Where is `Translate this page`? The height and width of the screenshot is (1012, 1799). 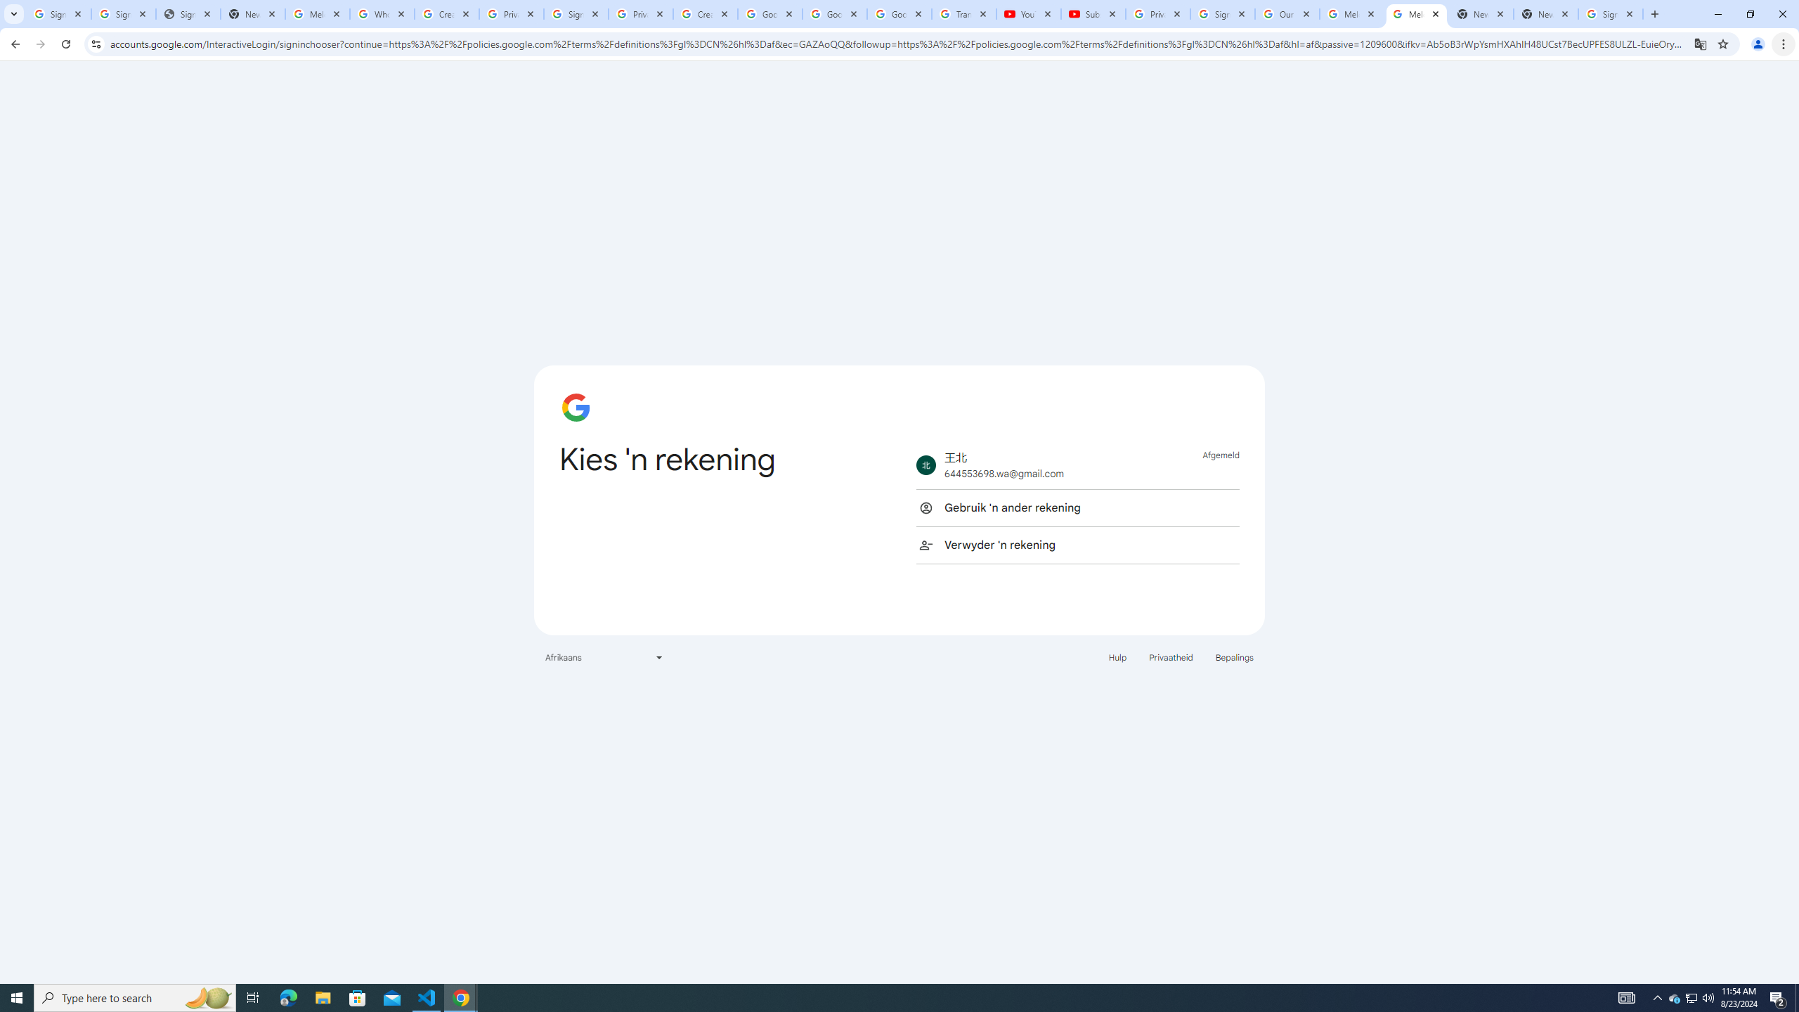
Translate this page is located at coordinates (1701, 44).